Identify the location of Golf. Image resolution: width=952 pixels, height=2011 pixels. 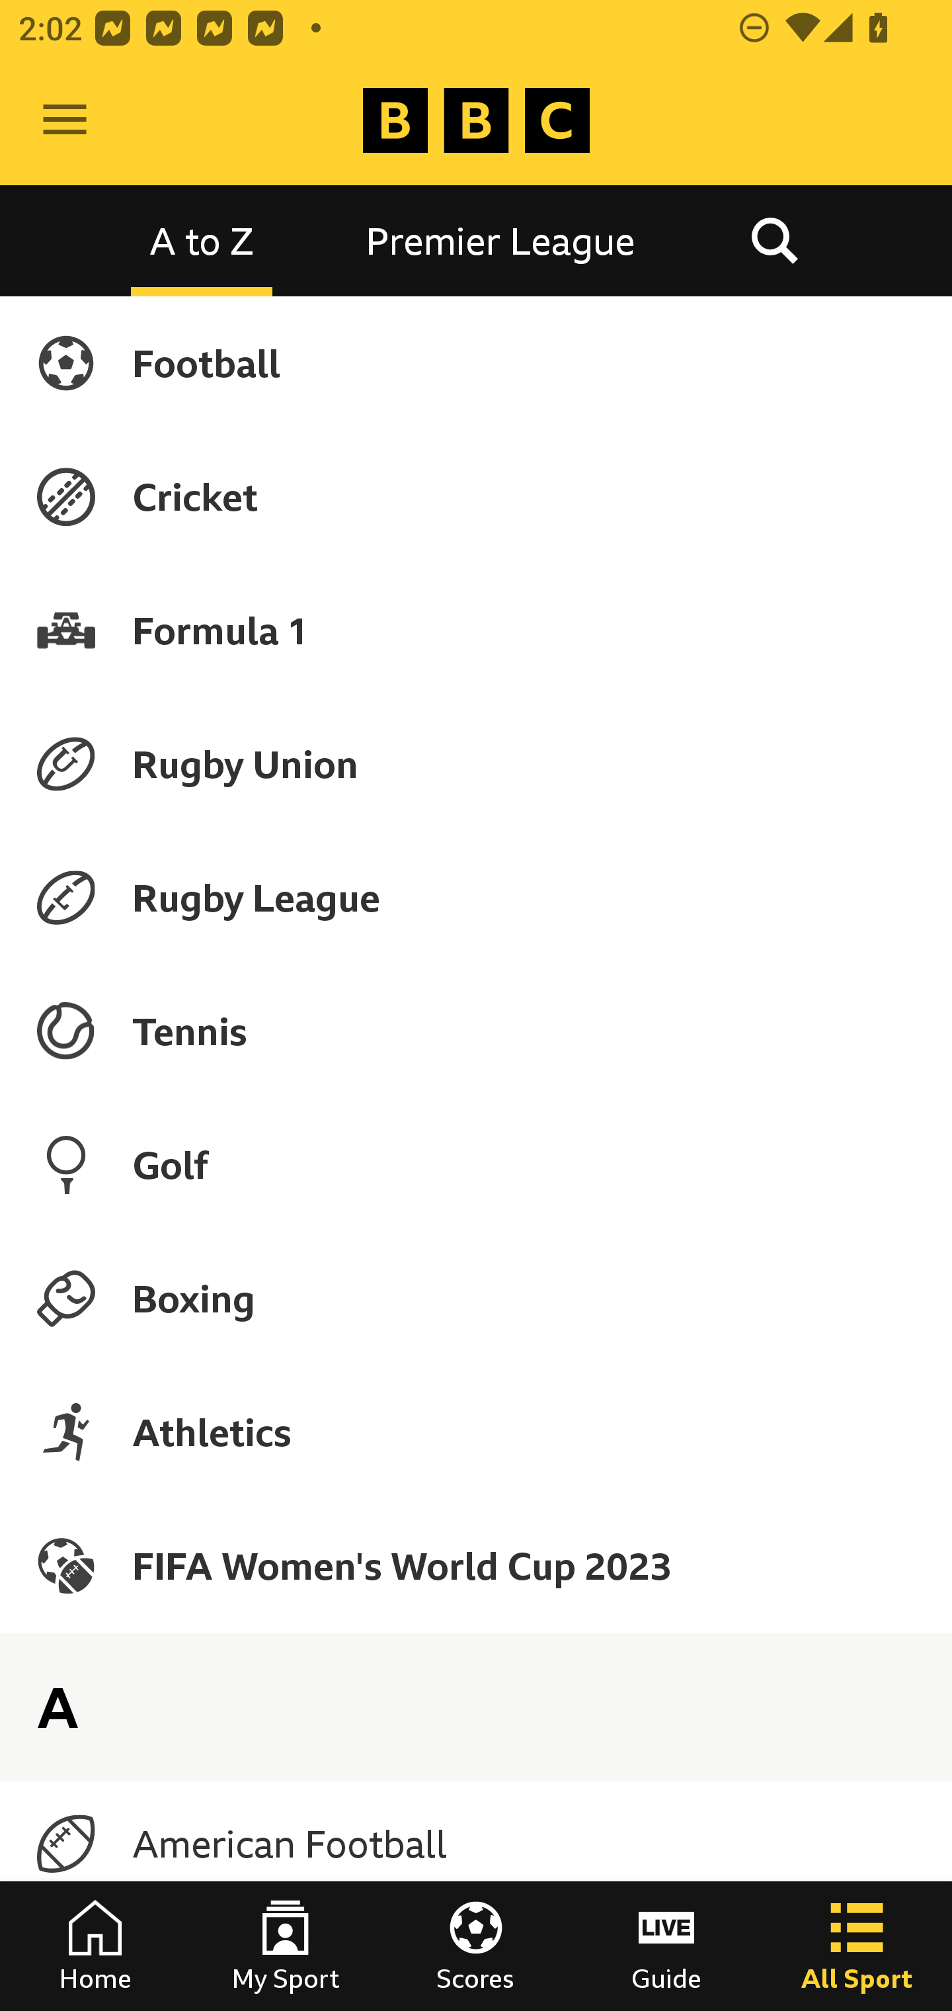
(476, 1164).